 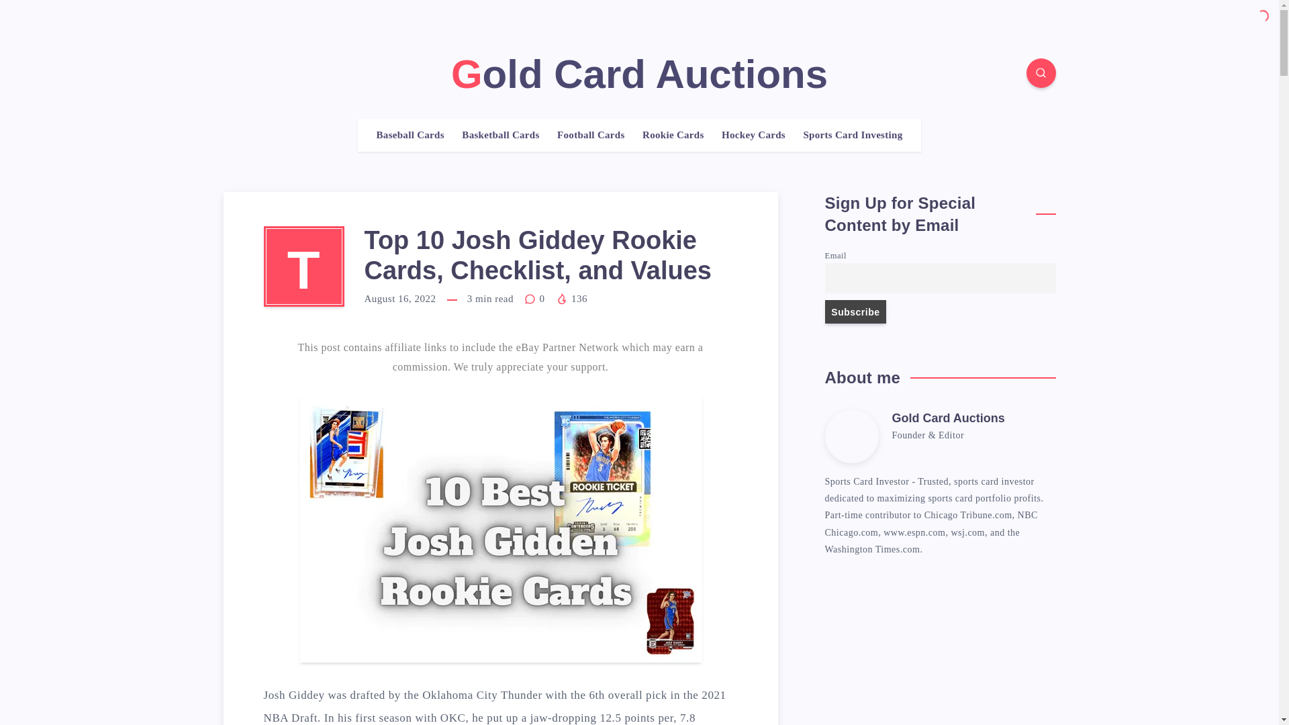 I want to click on Football Cards, so click(x=590, y=135).